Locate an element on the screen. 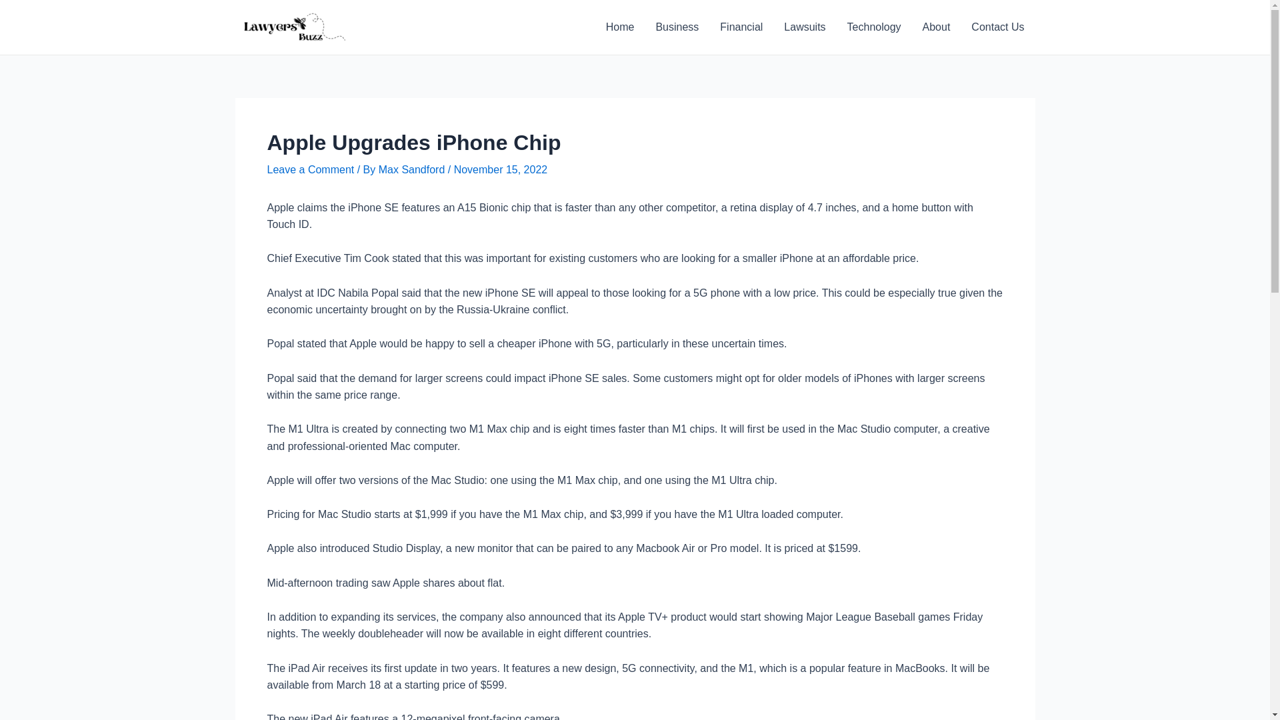 This screenshot has height=720, width=1280. Technology is located at coordinates (875, 27).